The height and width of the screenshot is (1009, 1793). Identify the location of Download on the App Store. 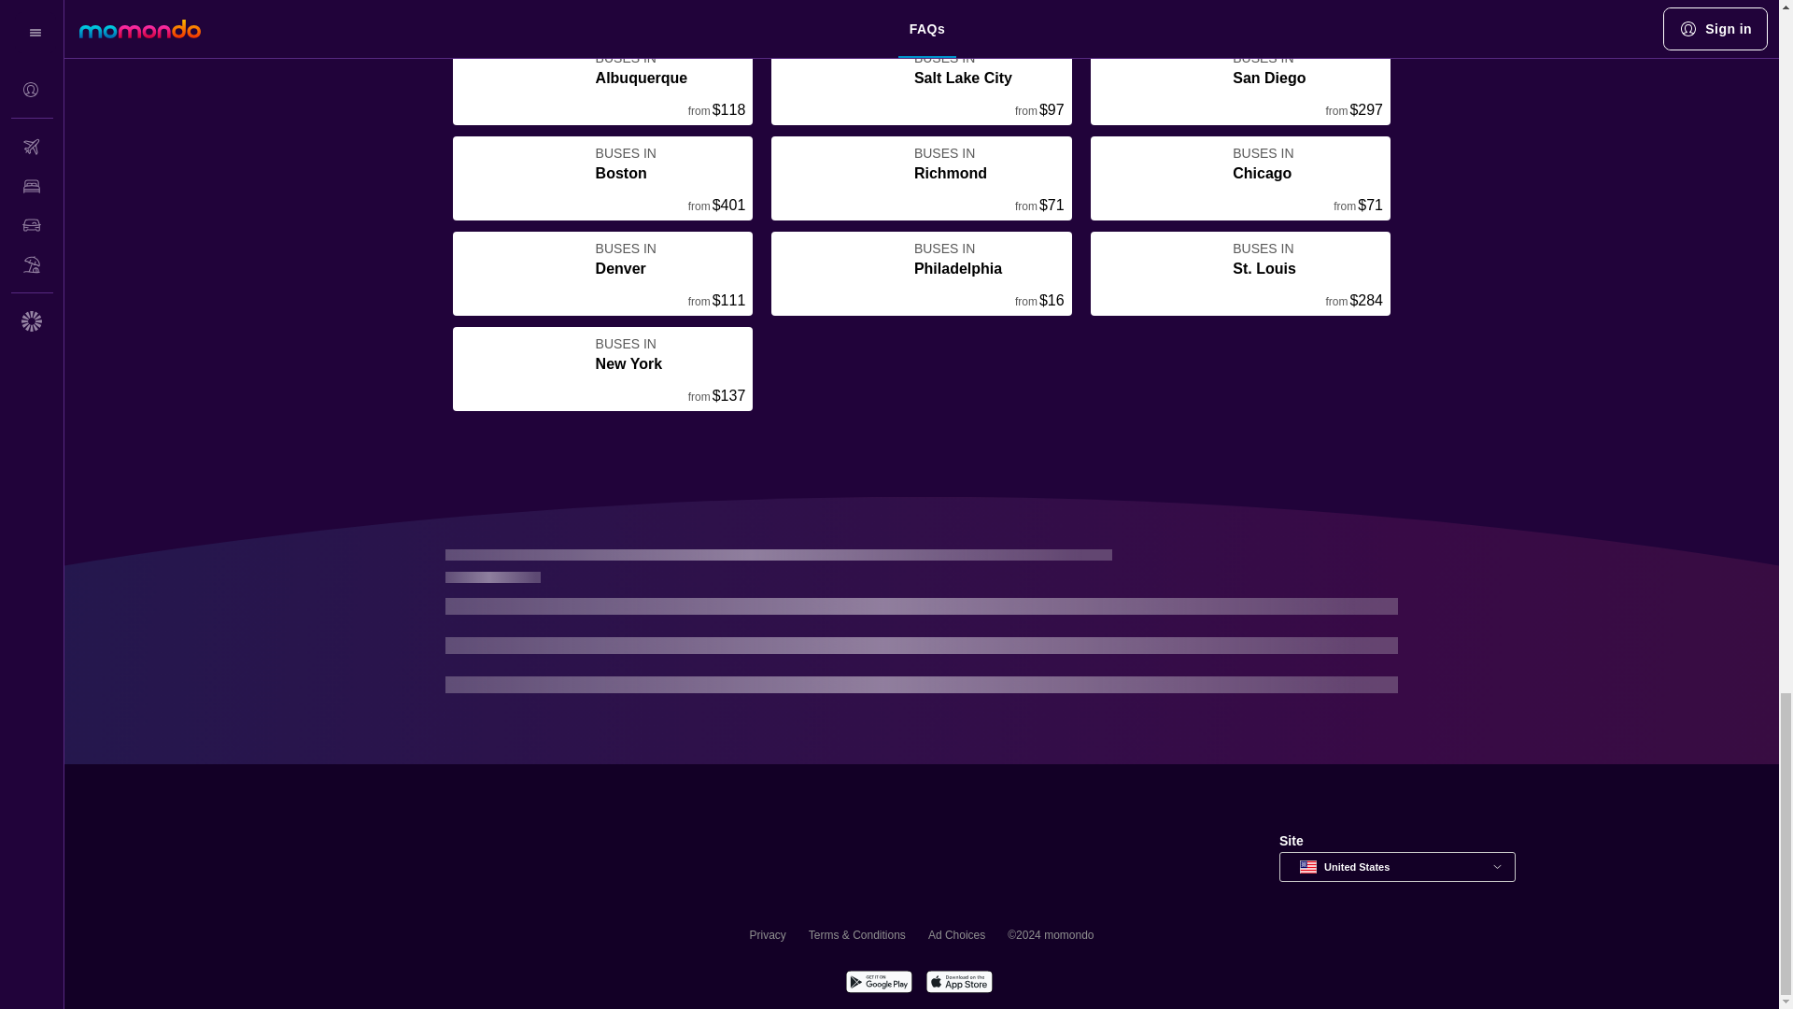
(958, 984).